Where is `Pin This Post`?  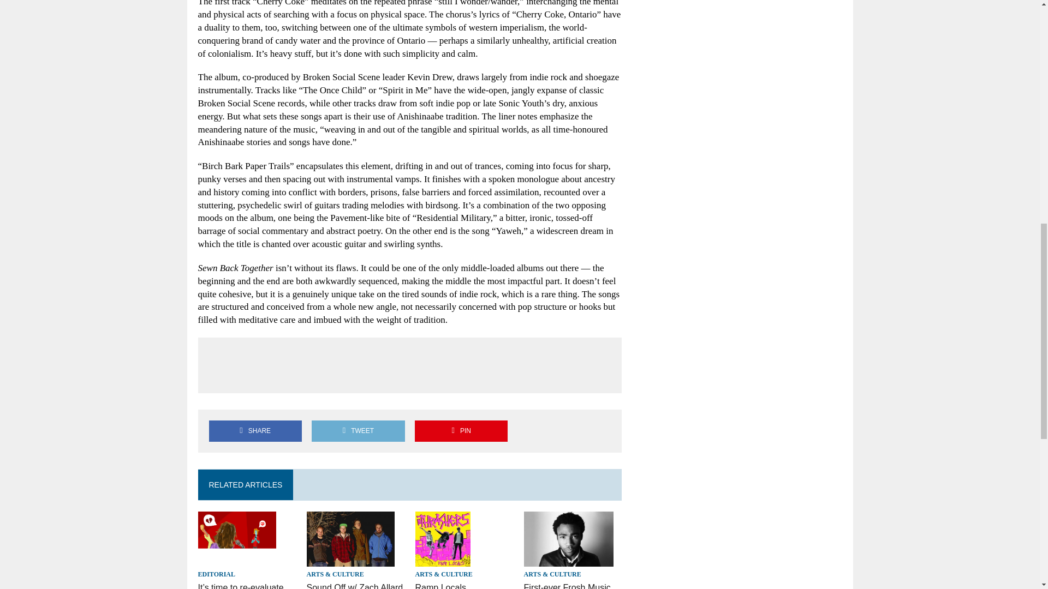 Pin This Post is located at coordinates (461, 431).